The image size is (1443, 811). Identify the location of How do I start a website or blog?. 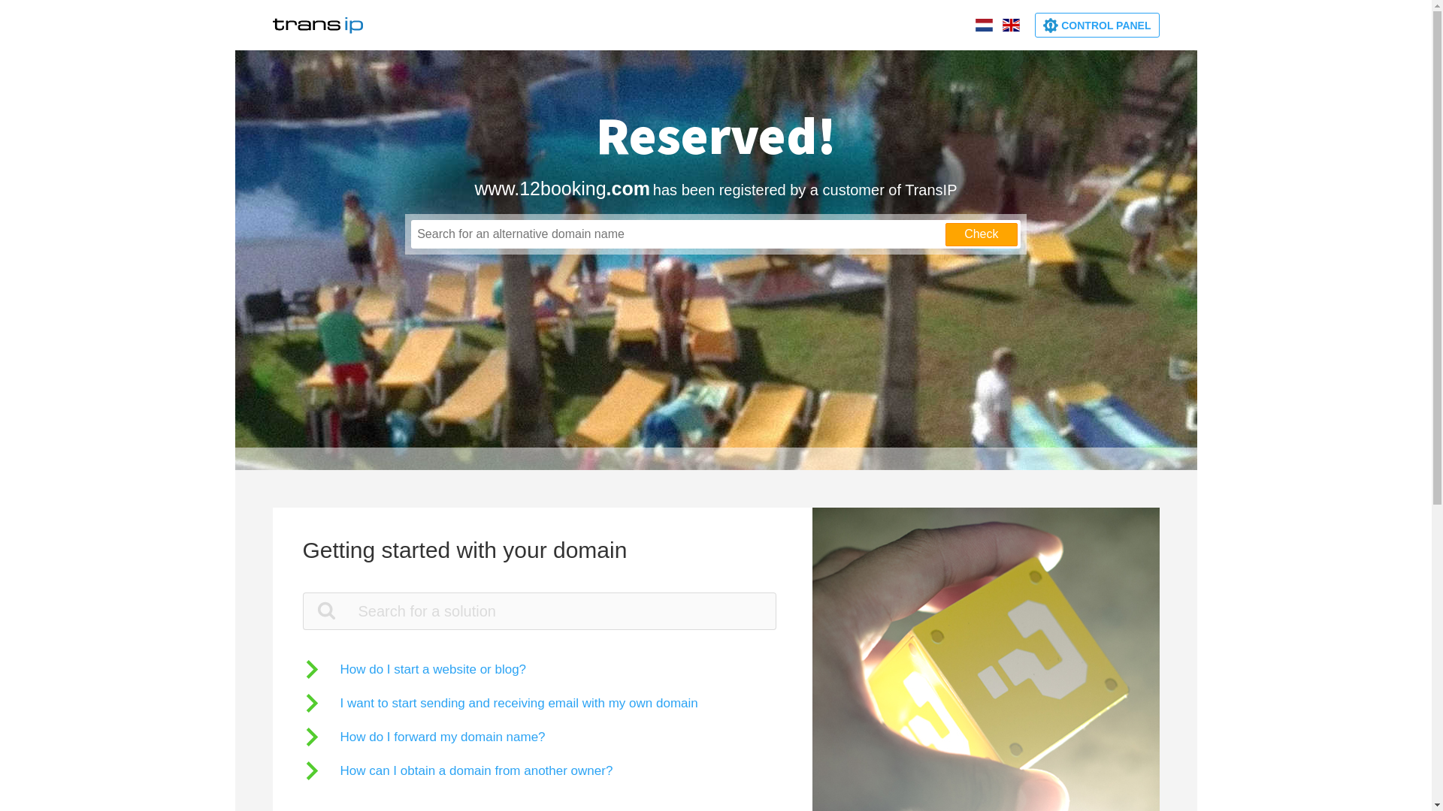
(414, 670).